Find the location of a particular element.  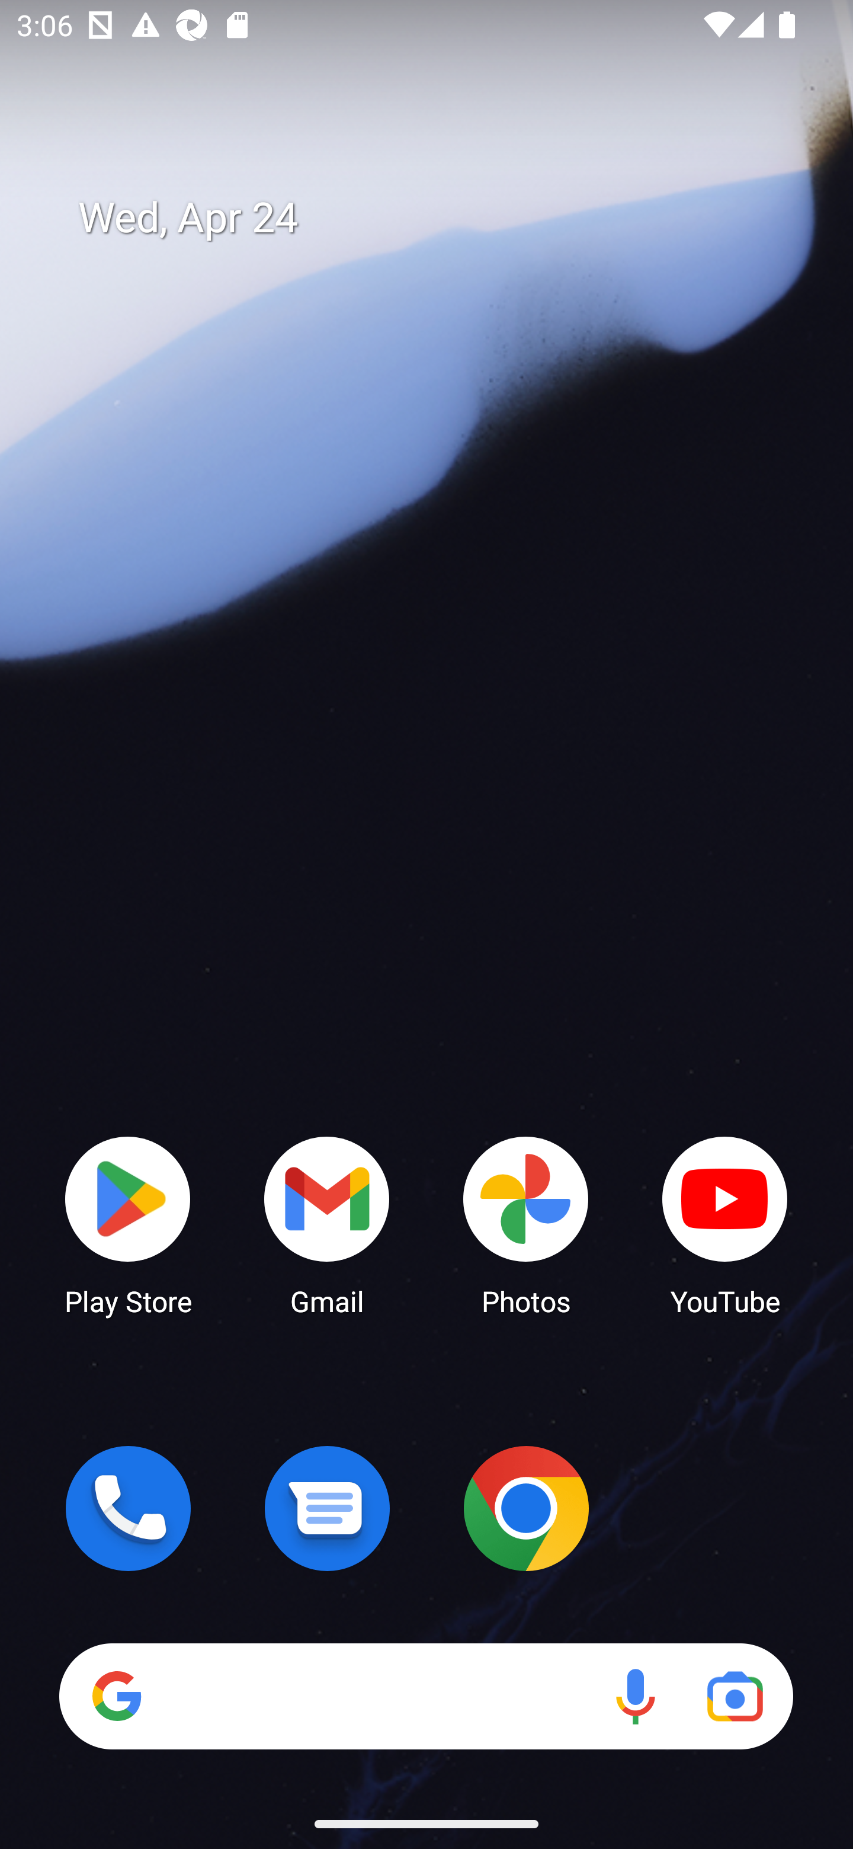

Voice search is located at coordinates (635, 1696).